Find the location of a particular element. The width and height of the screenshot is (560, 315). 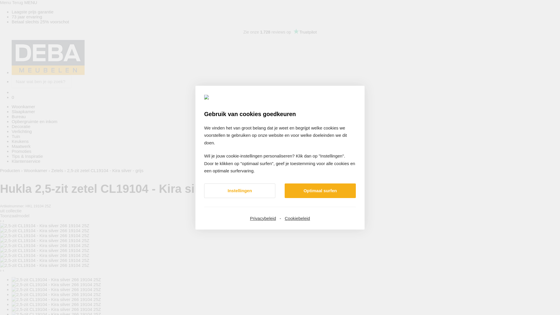

73 jaar ervaring is located at coordinates (27, 17).